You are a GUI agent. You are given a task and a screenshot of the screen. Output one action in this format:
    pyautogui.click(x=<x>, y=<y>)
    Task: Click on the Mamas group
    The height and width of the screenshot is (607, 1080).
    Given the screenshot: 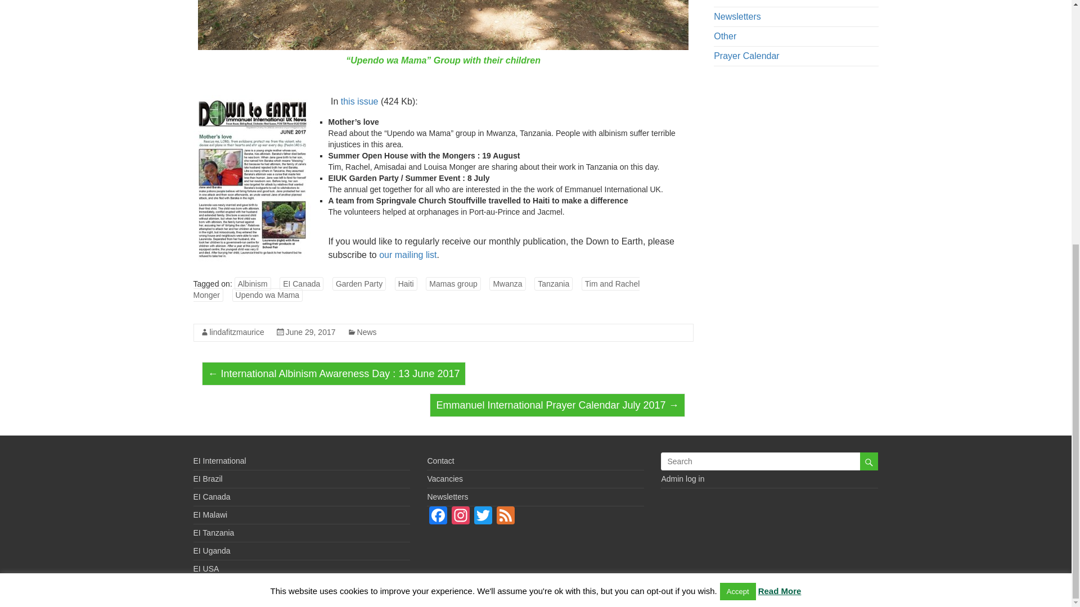 What is the action you would take?
    pyautogui.click(x=453, y=283)
    